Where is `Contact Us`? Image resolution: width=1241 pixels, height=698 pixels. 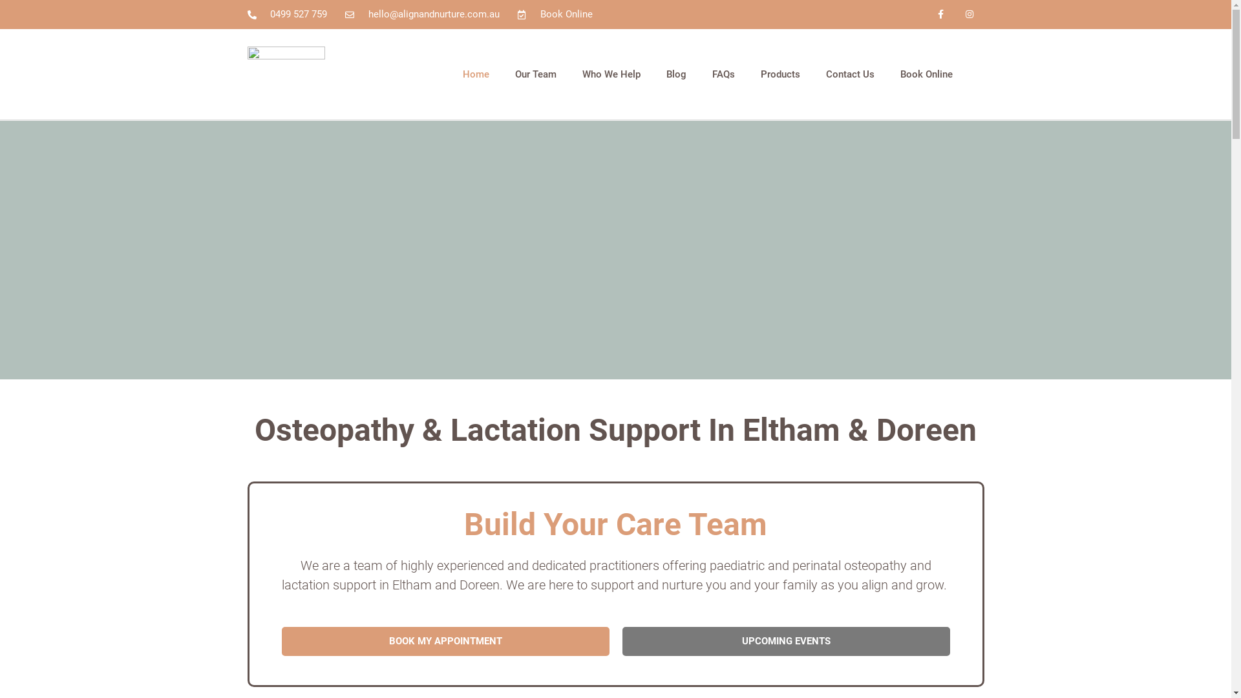
Contact Us is located at coordinates (851, 74).